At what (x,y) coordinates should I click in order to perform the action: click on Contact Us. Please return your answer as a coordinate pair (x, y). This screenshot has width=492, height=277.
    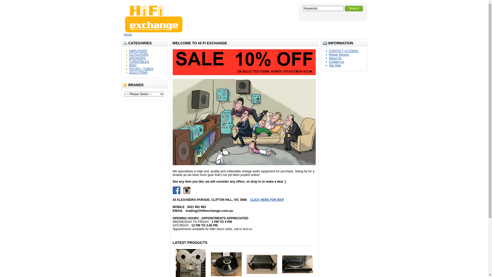
    Looking at the image, I should click on (337, 62).